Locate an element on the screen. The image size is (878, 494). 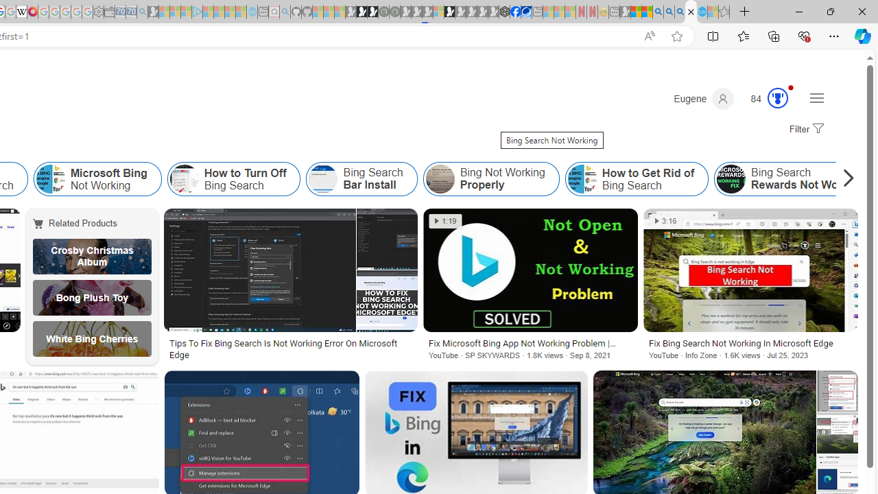
Scroll right is located at coordinates (845, 178).